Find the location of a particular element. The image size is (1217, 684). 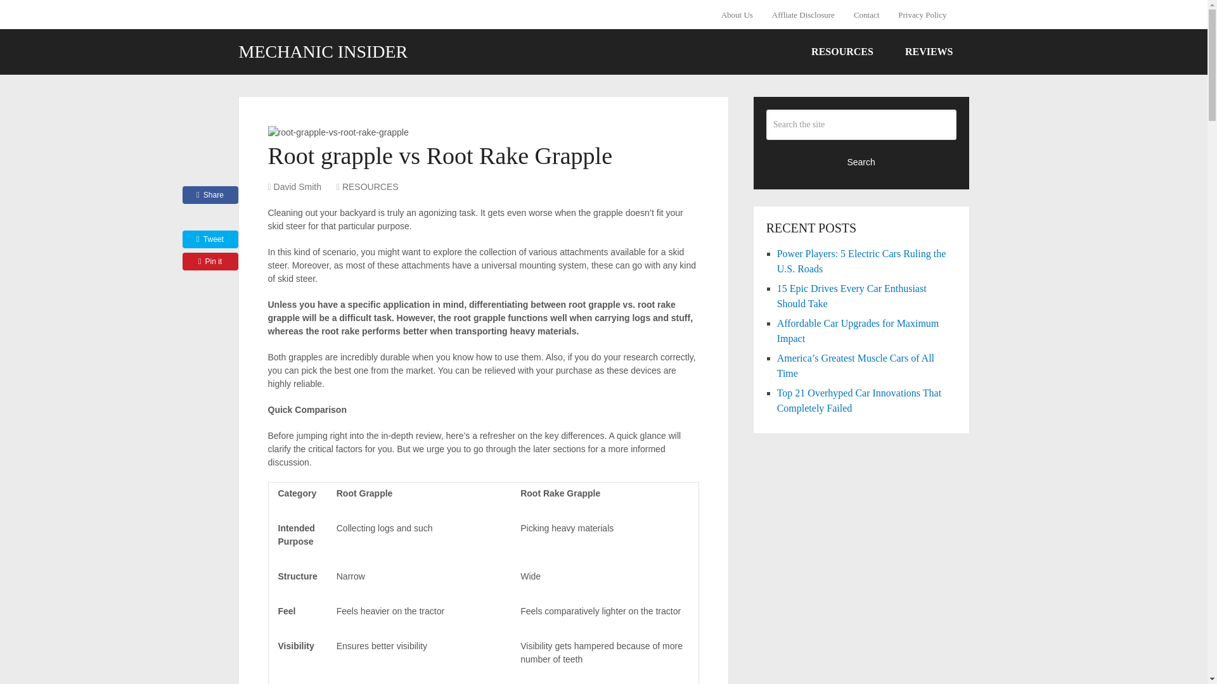

REVIEWS is located at coordinates (929, 52).